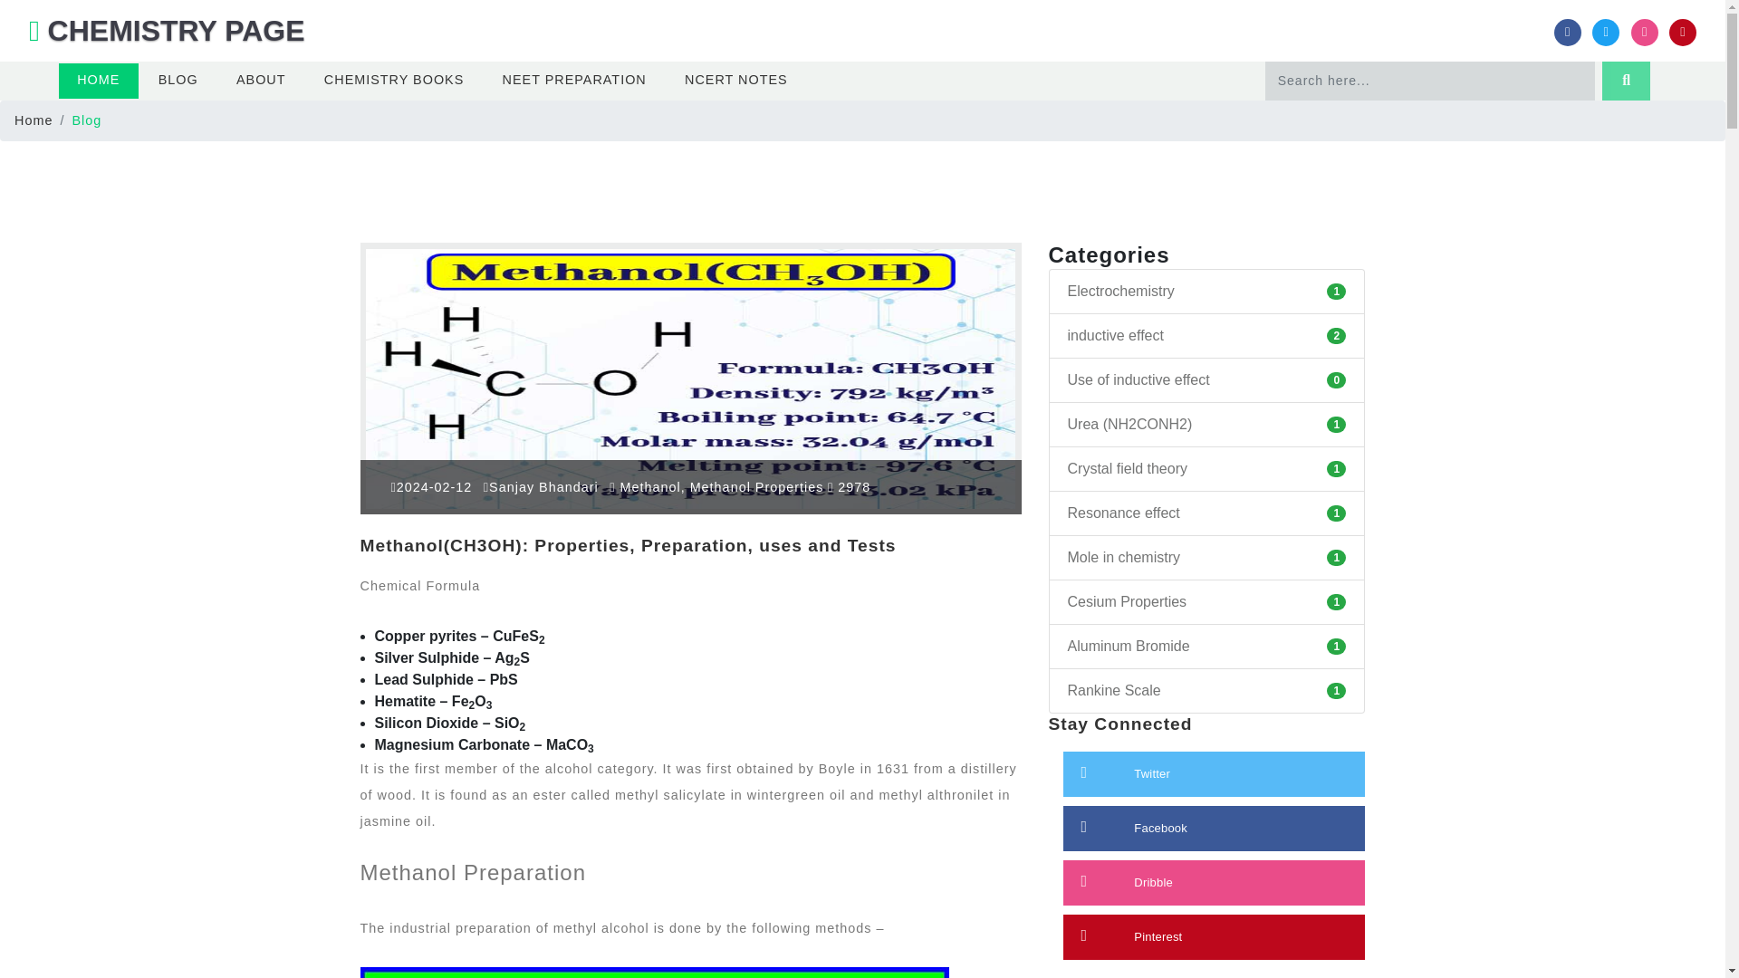  Describe the element at coordinates (432, 487) in the screenshot. I see `2024-02-12` at that location.